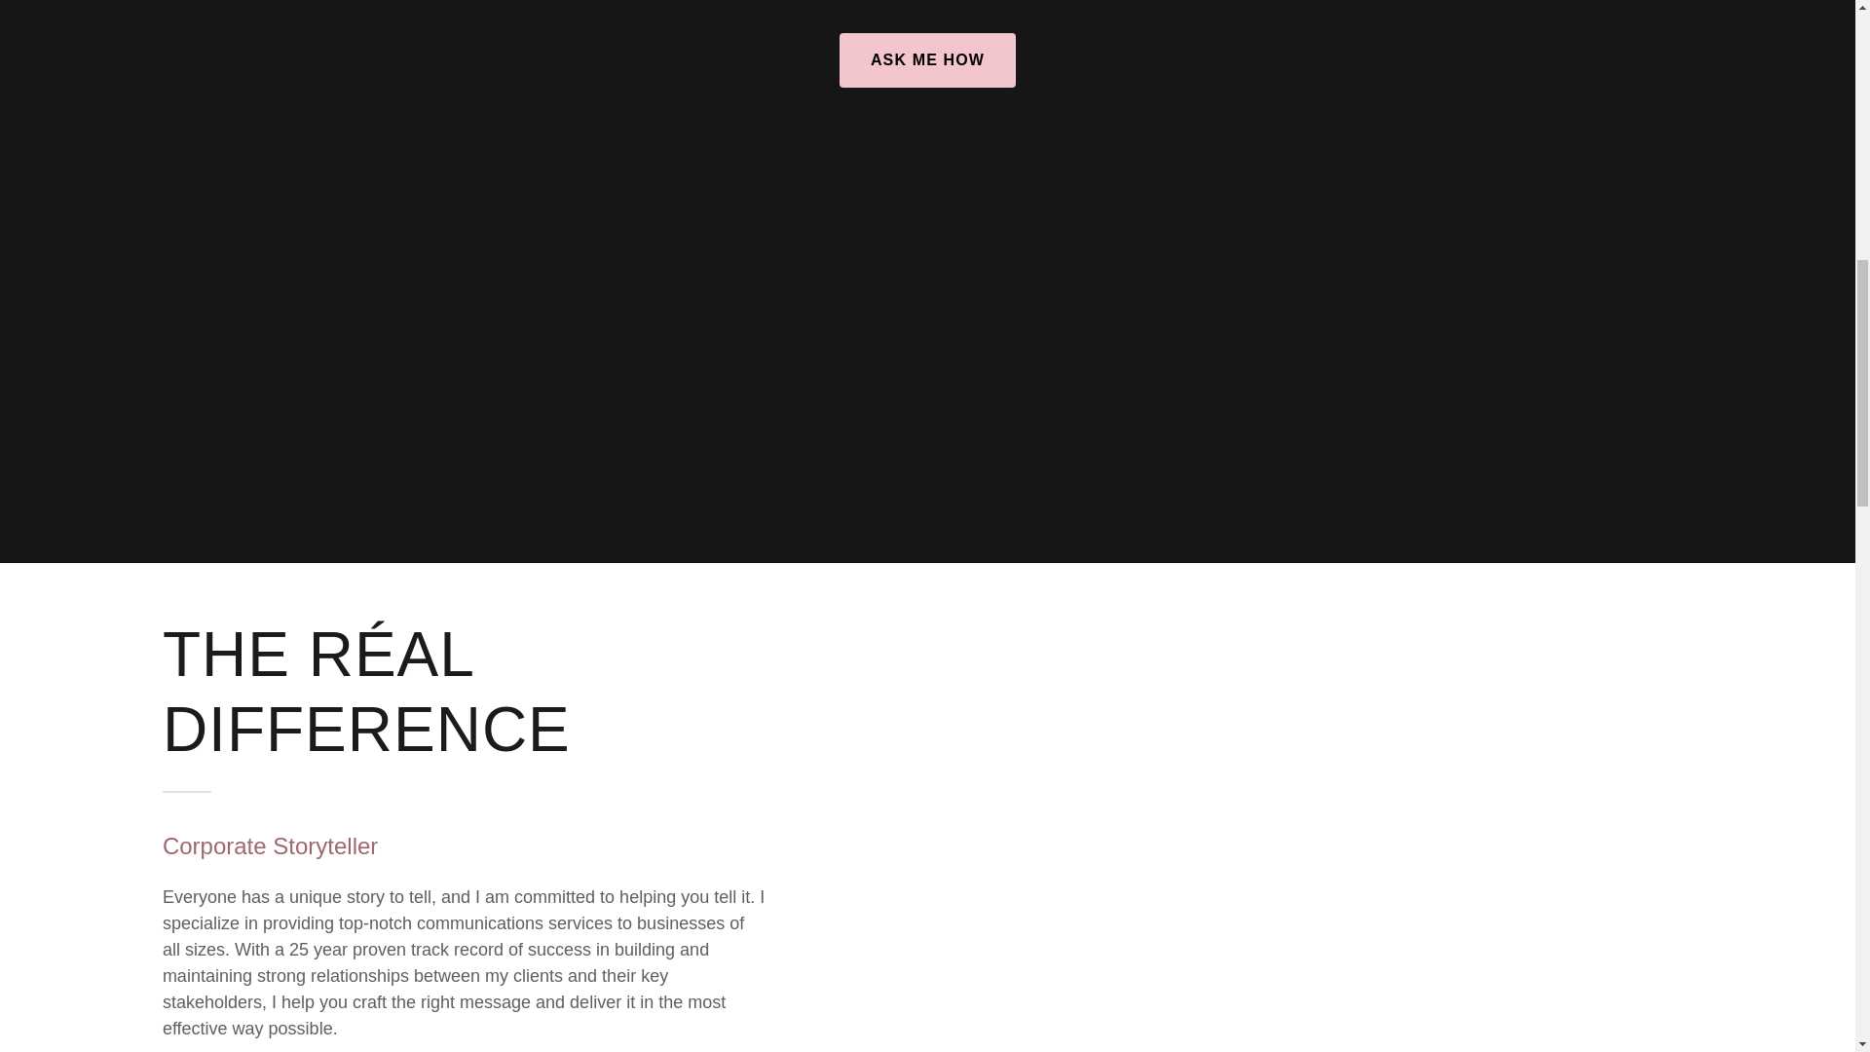  I want to click on ACCEPT, so click(1728, 417).